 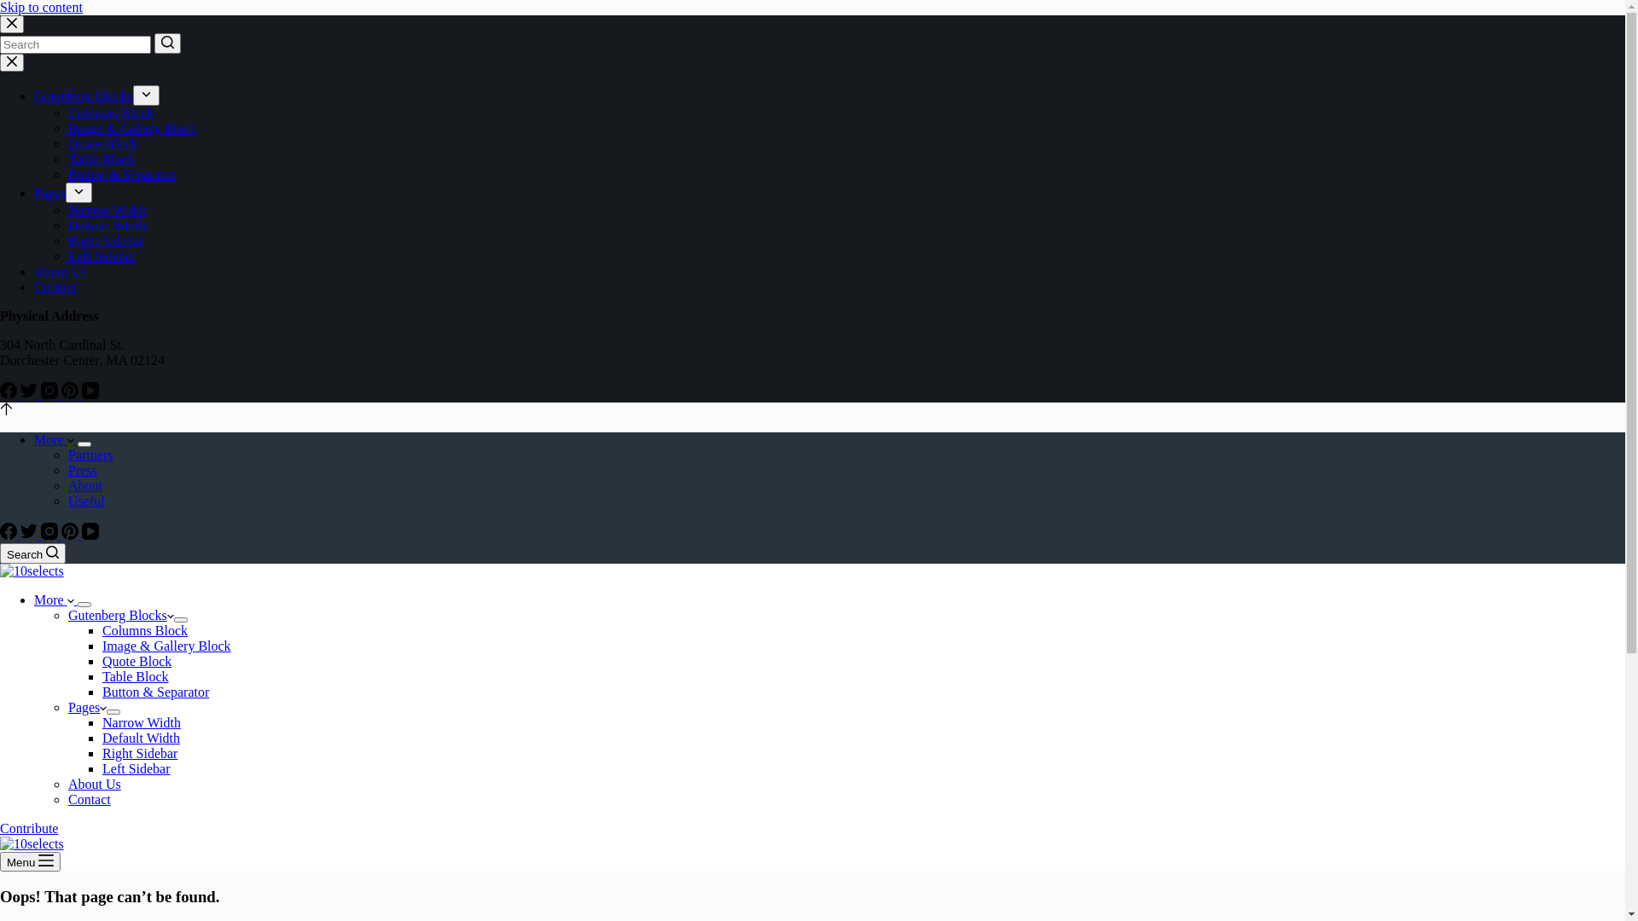 I want to click on Partners, so click(x=90, y=455).